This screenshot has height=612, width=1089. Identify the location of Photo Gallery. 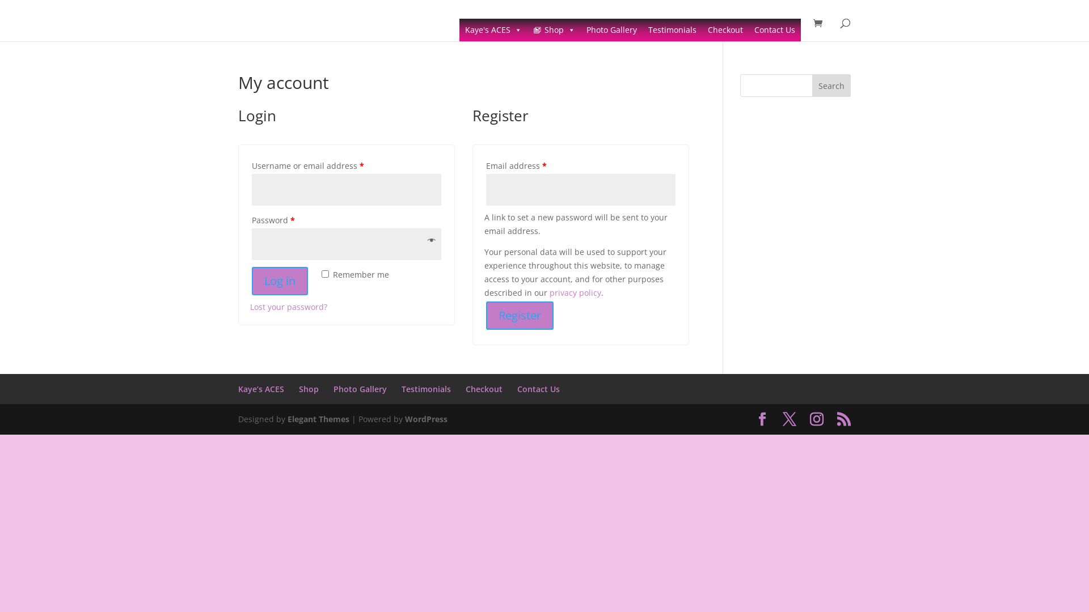
(360, 389).